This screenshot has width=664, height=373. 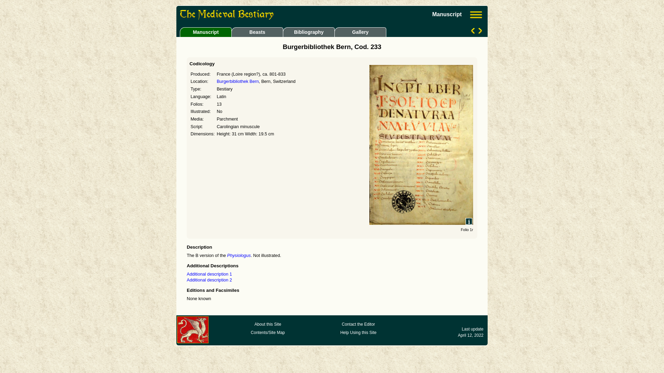 What do you see at coordinates (268, 324) in the screenshot?
I see `About this Site` at bounding box center [268, 324].